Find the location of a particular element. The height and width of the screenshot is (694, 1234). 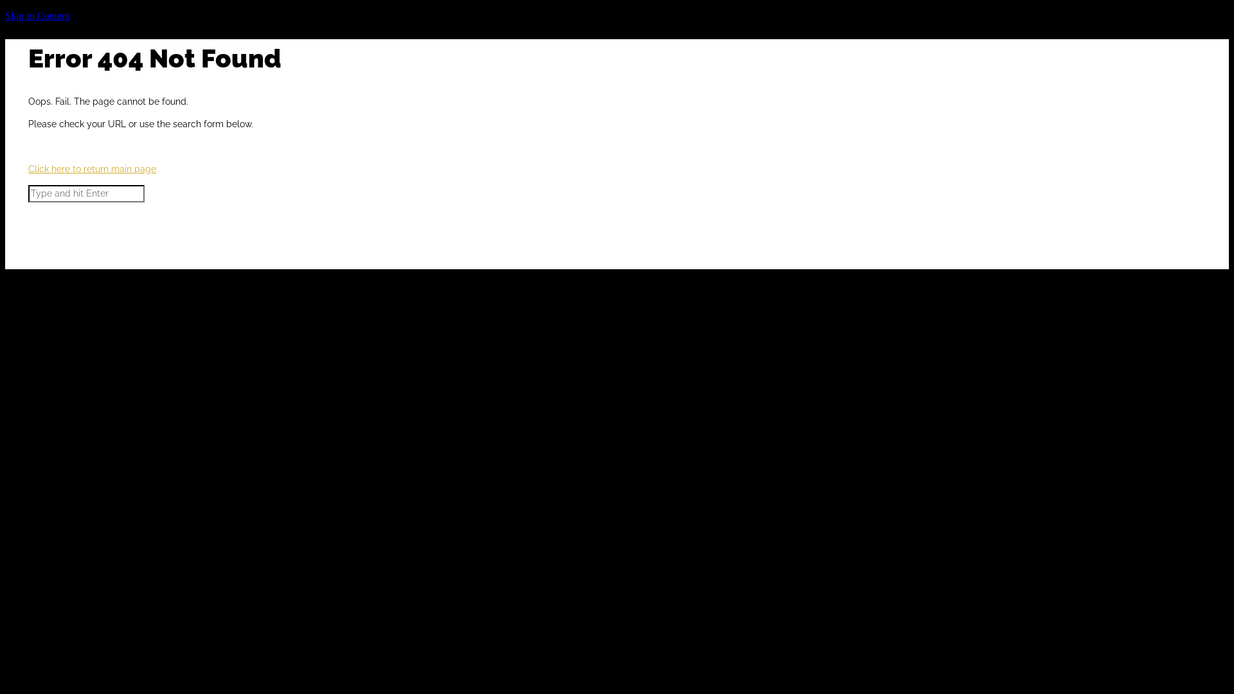

Skip to Content is located at coordinates (37, 15).